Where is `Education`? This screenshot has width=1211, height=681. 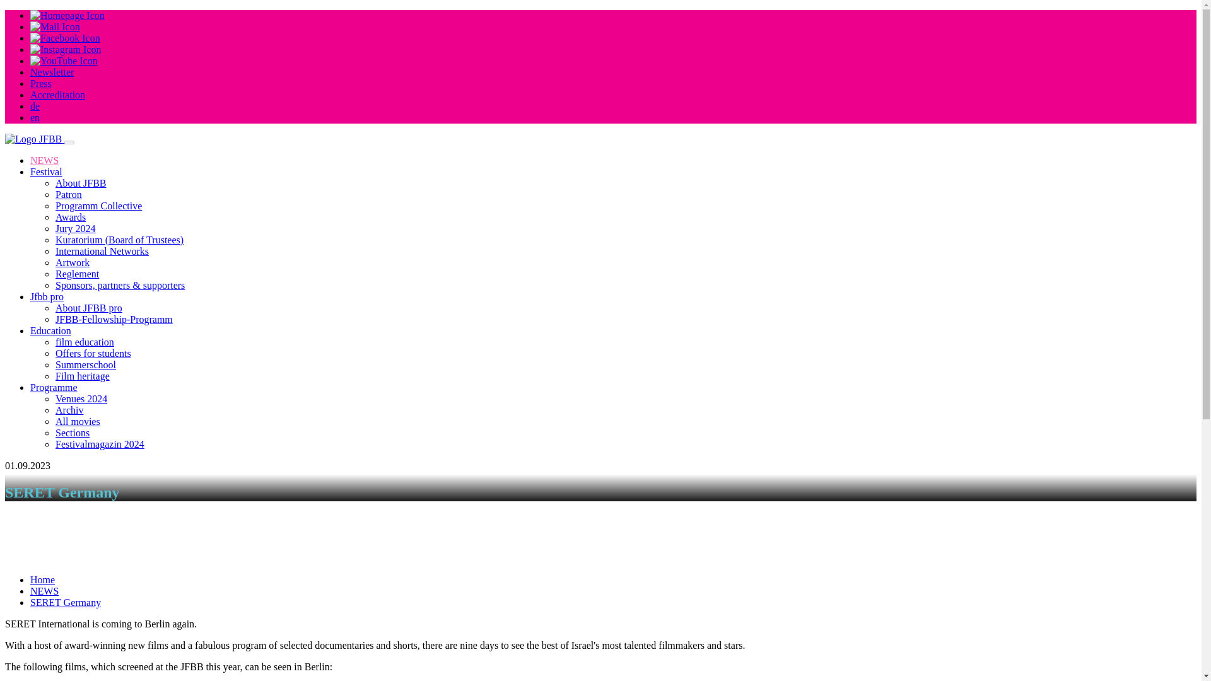 Education is located at coordinates (50, 330).